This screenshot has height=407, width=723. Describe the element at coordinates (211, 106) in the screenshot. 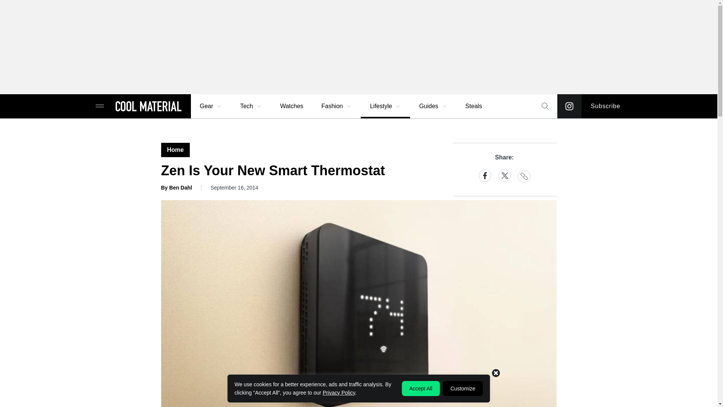

I see `Gear` at that location.